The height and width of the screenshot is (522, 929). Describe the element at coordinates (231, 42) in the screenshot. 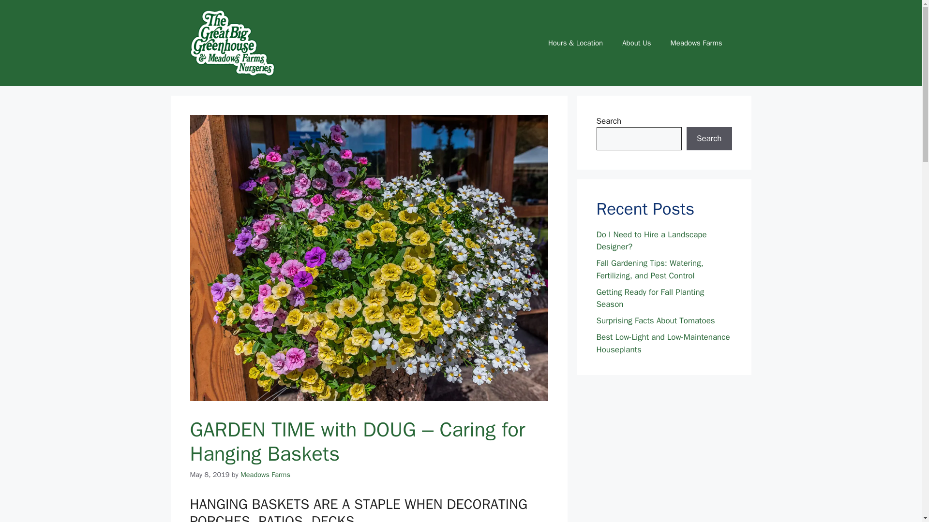

I see `The Great Big Greenhouse Gardening Blog` at that location.